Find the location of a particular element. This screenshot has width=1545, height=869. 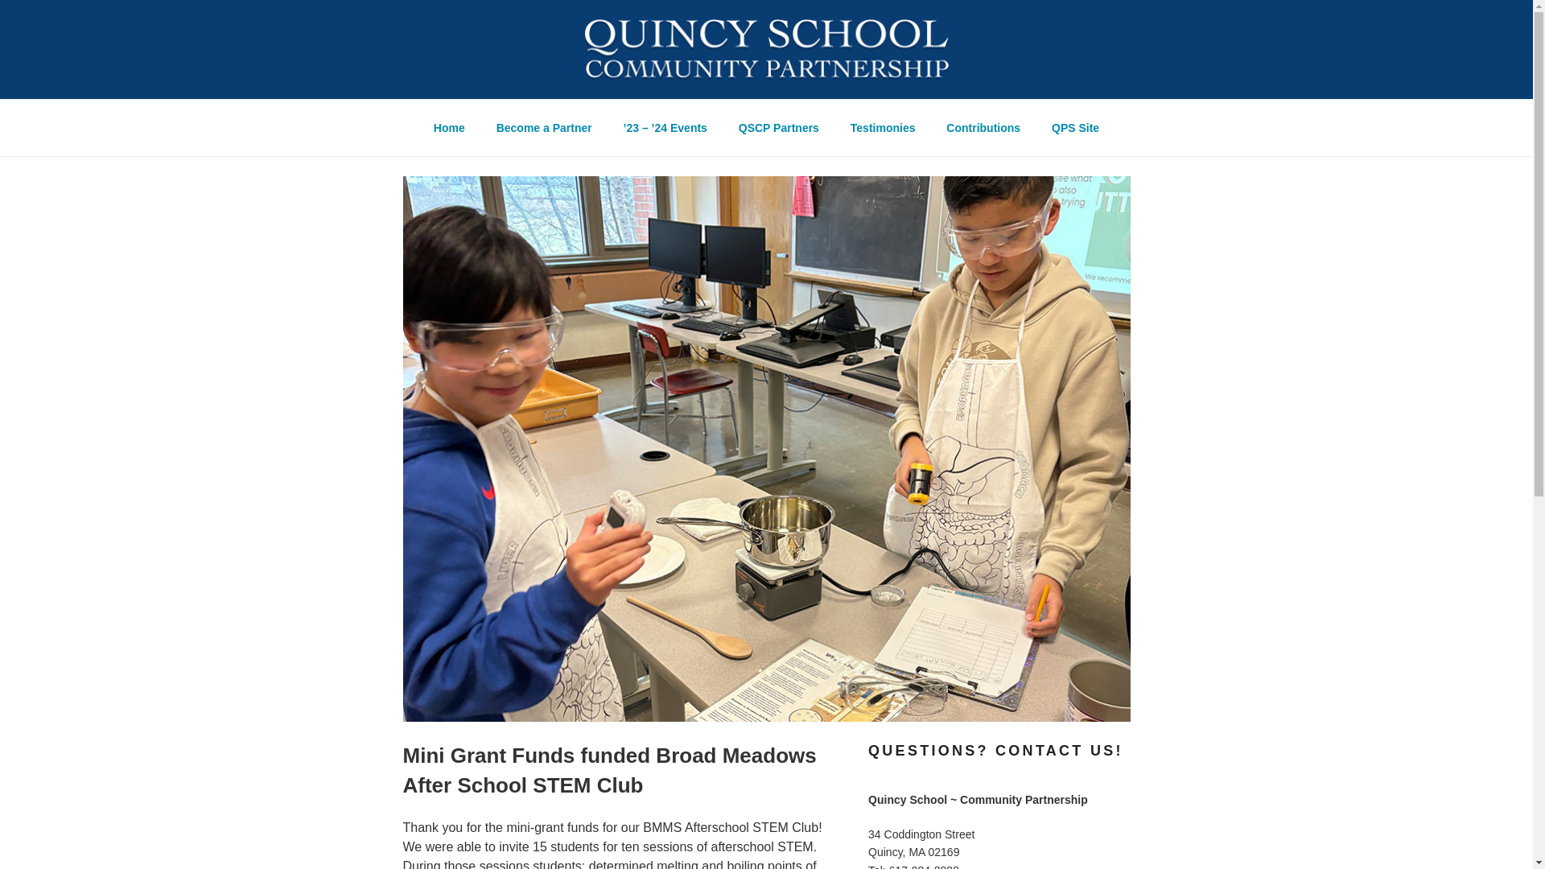

Home is located at coordinates (449, 128).